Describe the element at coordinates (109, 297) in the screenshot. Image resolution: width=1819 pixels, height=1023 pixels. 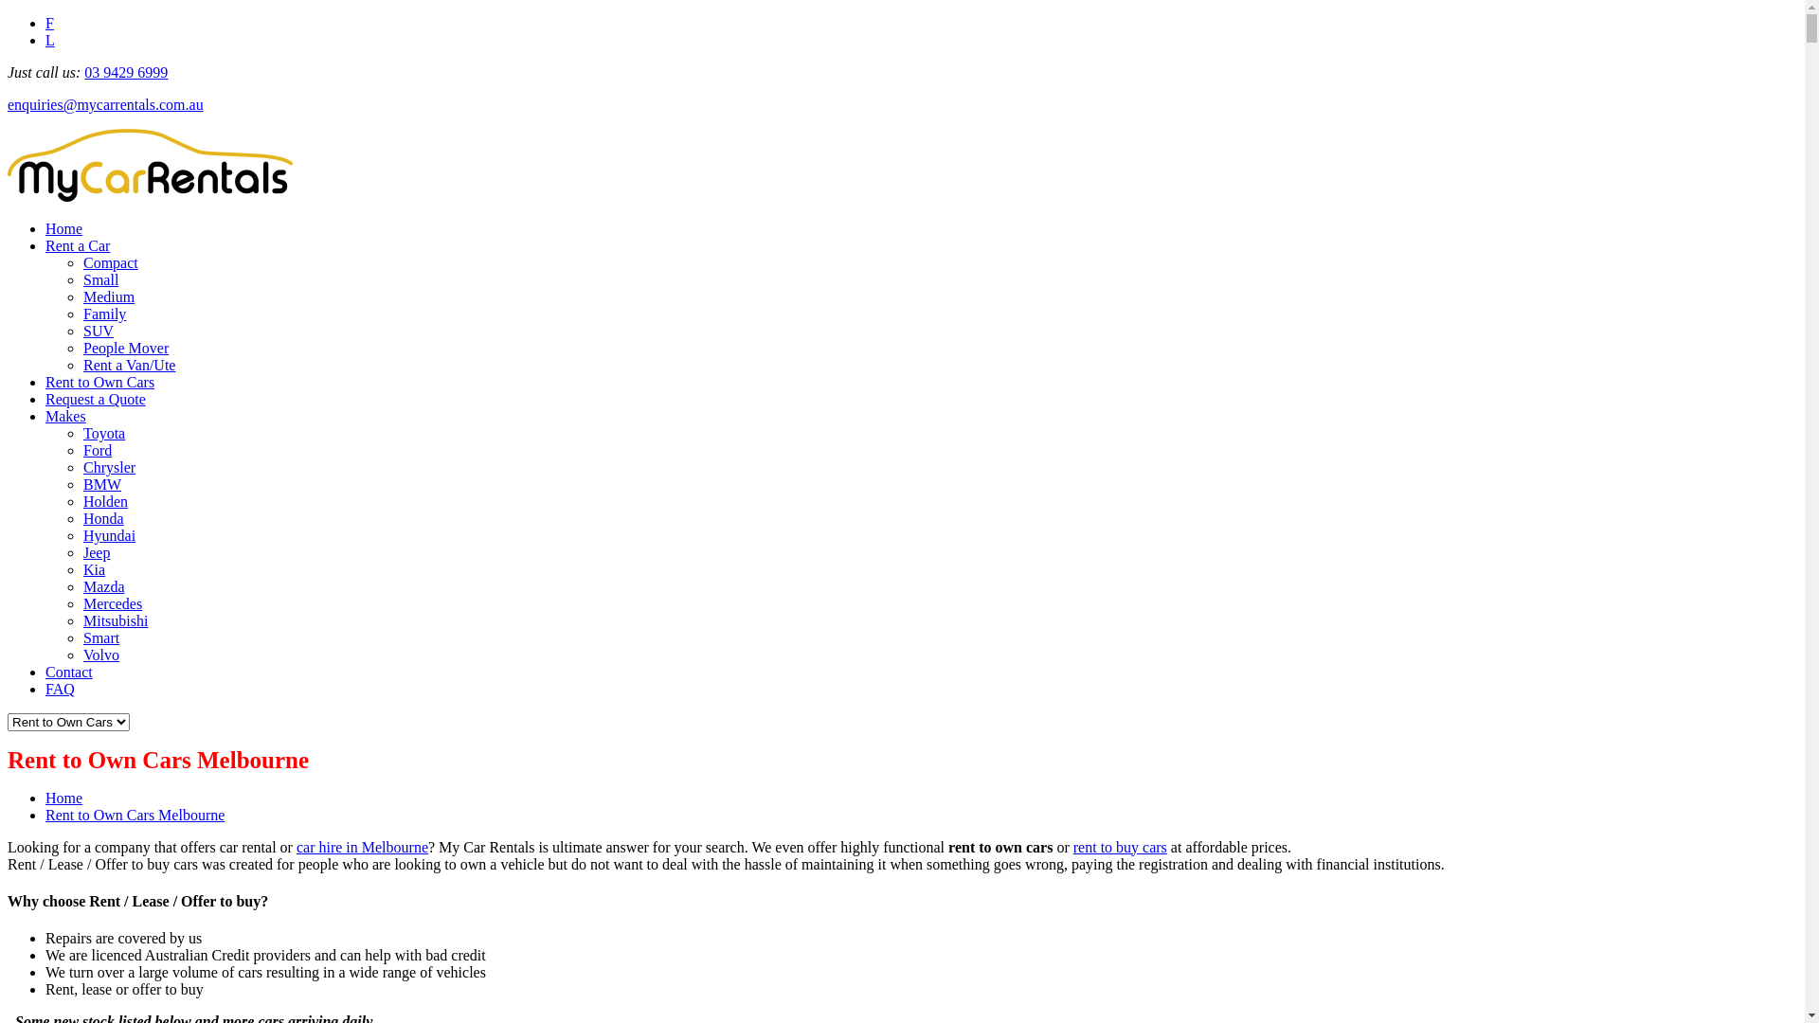
I see `Medium` at that location.